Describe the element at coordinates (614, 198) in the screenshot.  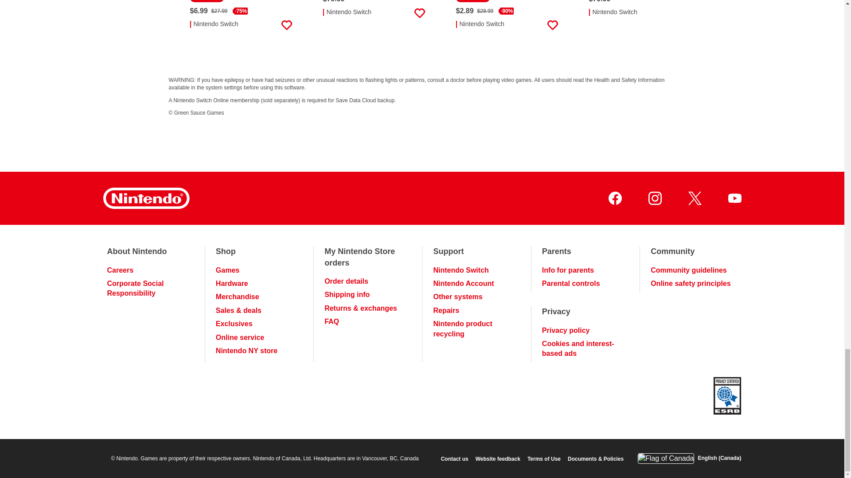
I see `Nintendo on Facebook` at that location.